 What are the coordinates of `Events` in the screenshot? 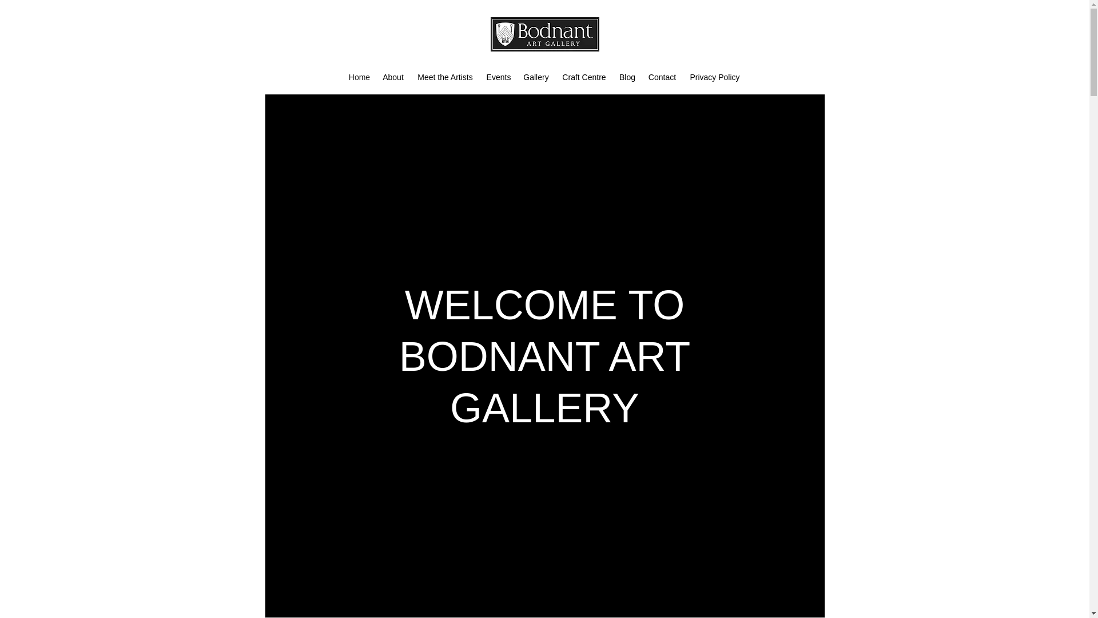 It's located at (499, 77).